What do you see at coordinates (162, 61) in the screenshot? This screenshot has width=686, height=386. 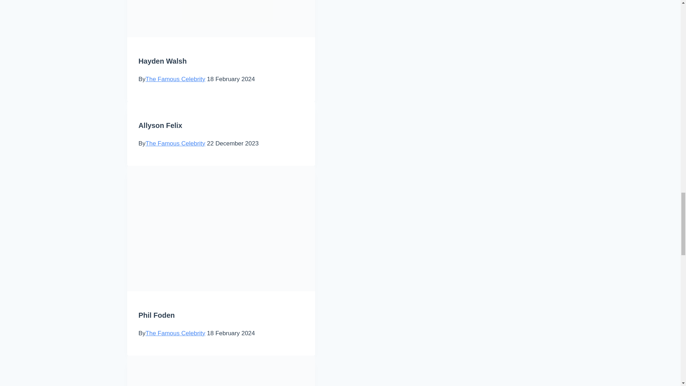 I see `Hayden Walsh` at bounding box center [162, 61].